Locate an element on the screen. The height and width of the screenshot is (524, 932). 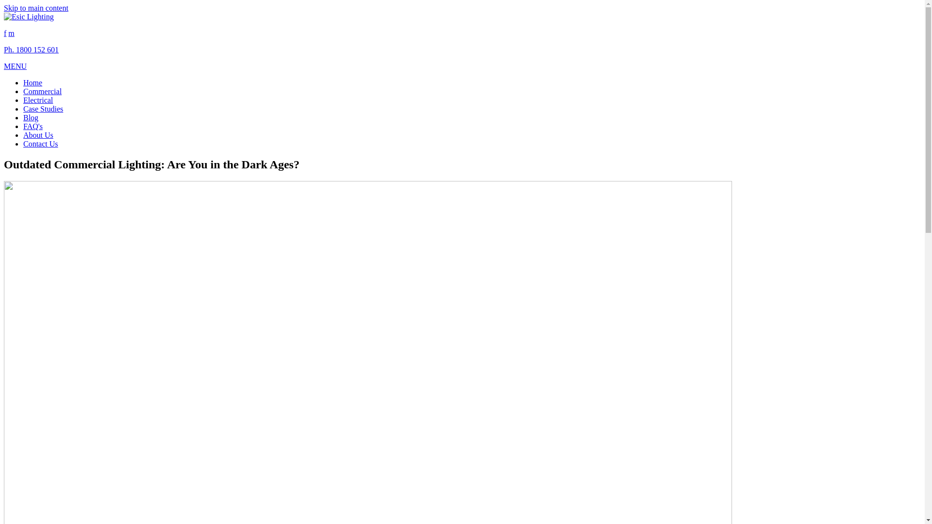
m is located at coordinates (11, 33).